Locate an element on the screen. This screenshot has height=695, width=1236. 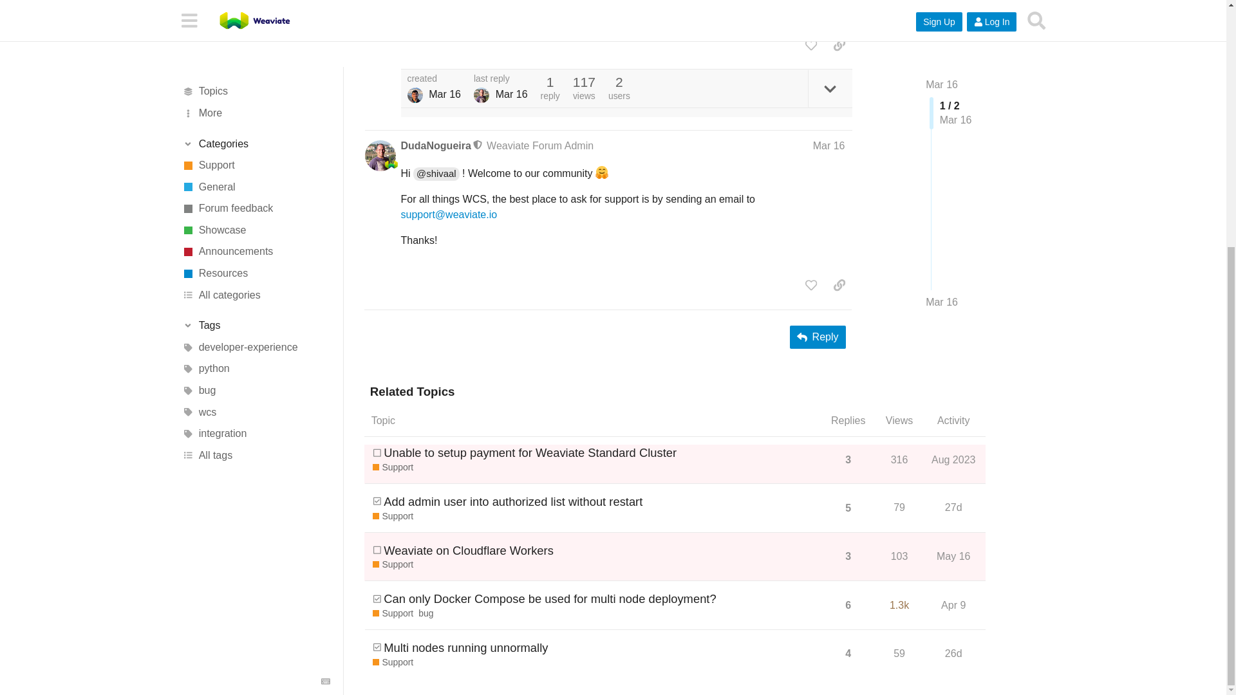
All tags is located at coordinates (256, 80).